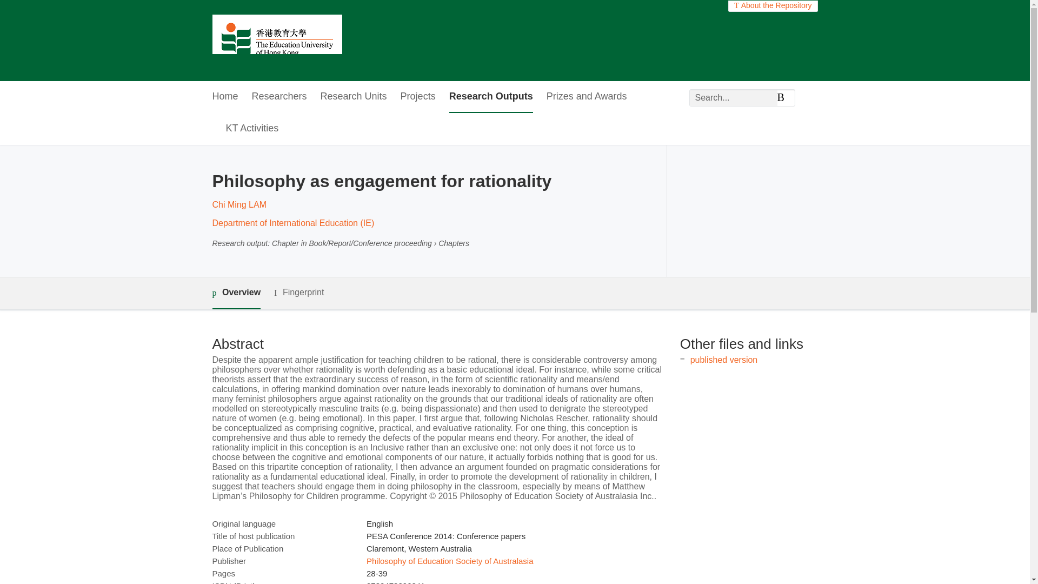  I want to click on Philosophy of Education Society of Australasia, so click(450, 561).